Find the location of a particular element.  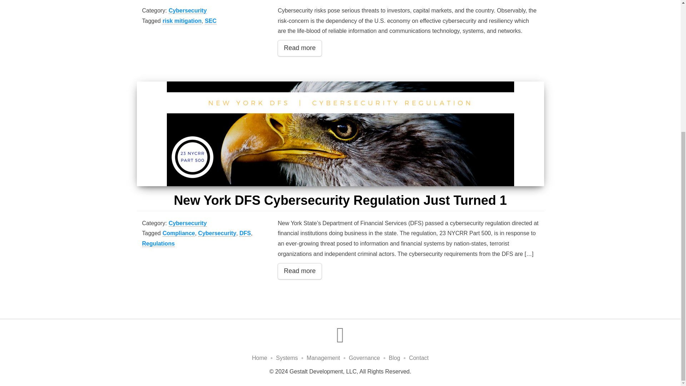

Cybersecurity is located at coordinates (217, 233).